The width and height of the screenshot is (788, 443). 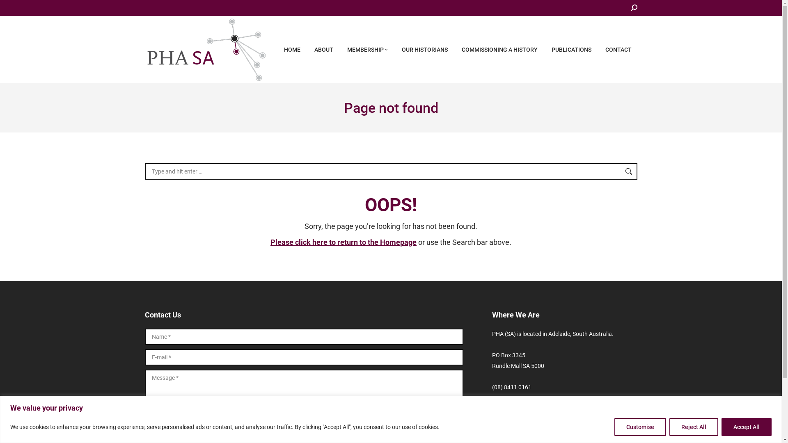 What do you see at coordinates (694, 427) in the screenshot?
I see `Reject All` at bounding box center [694, 427].